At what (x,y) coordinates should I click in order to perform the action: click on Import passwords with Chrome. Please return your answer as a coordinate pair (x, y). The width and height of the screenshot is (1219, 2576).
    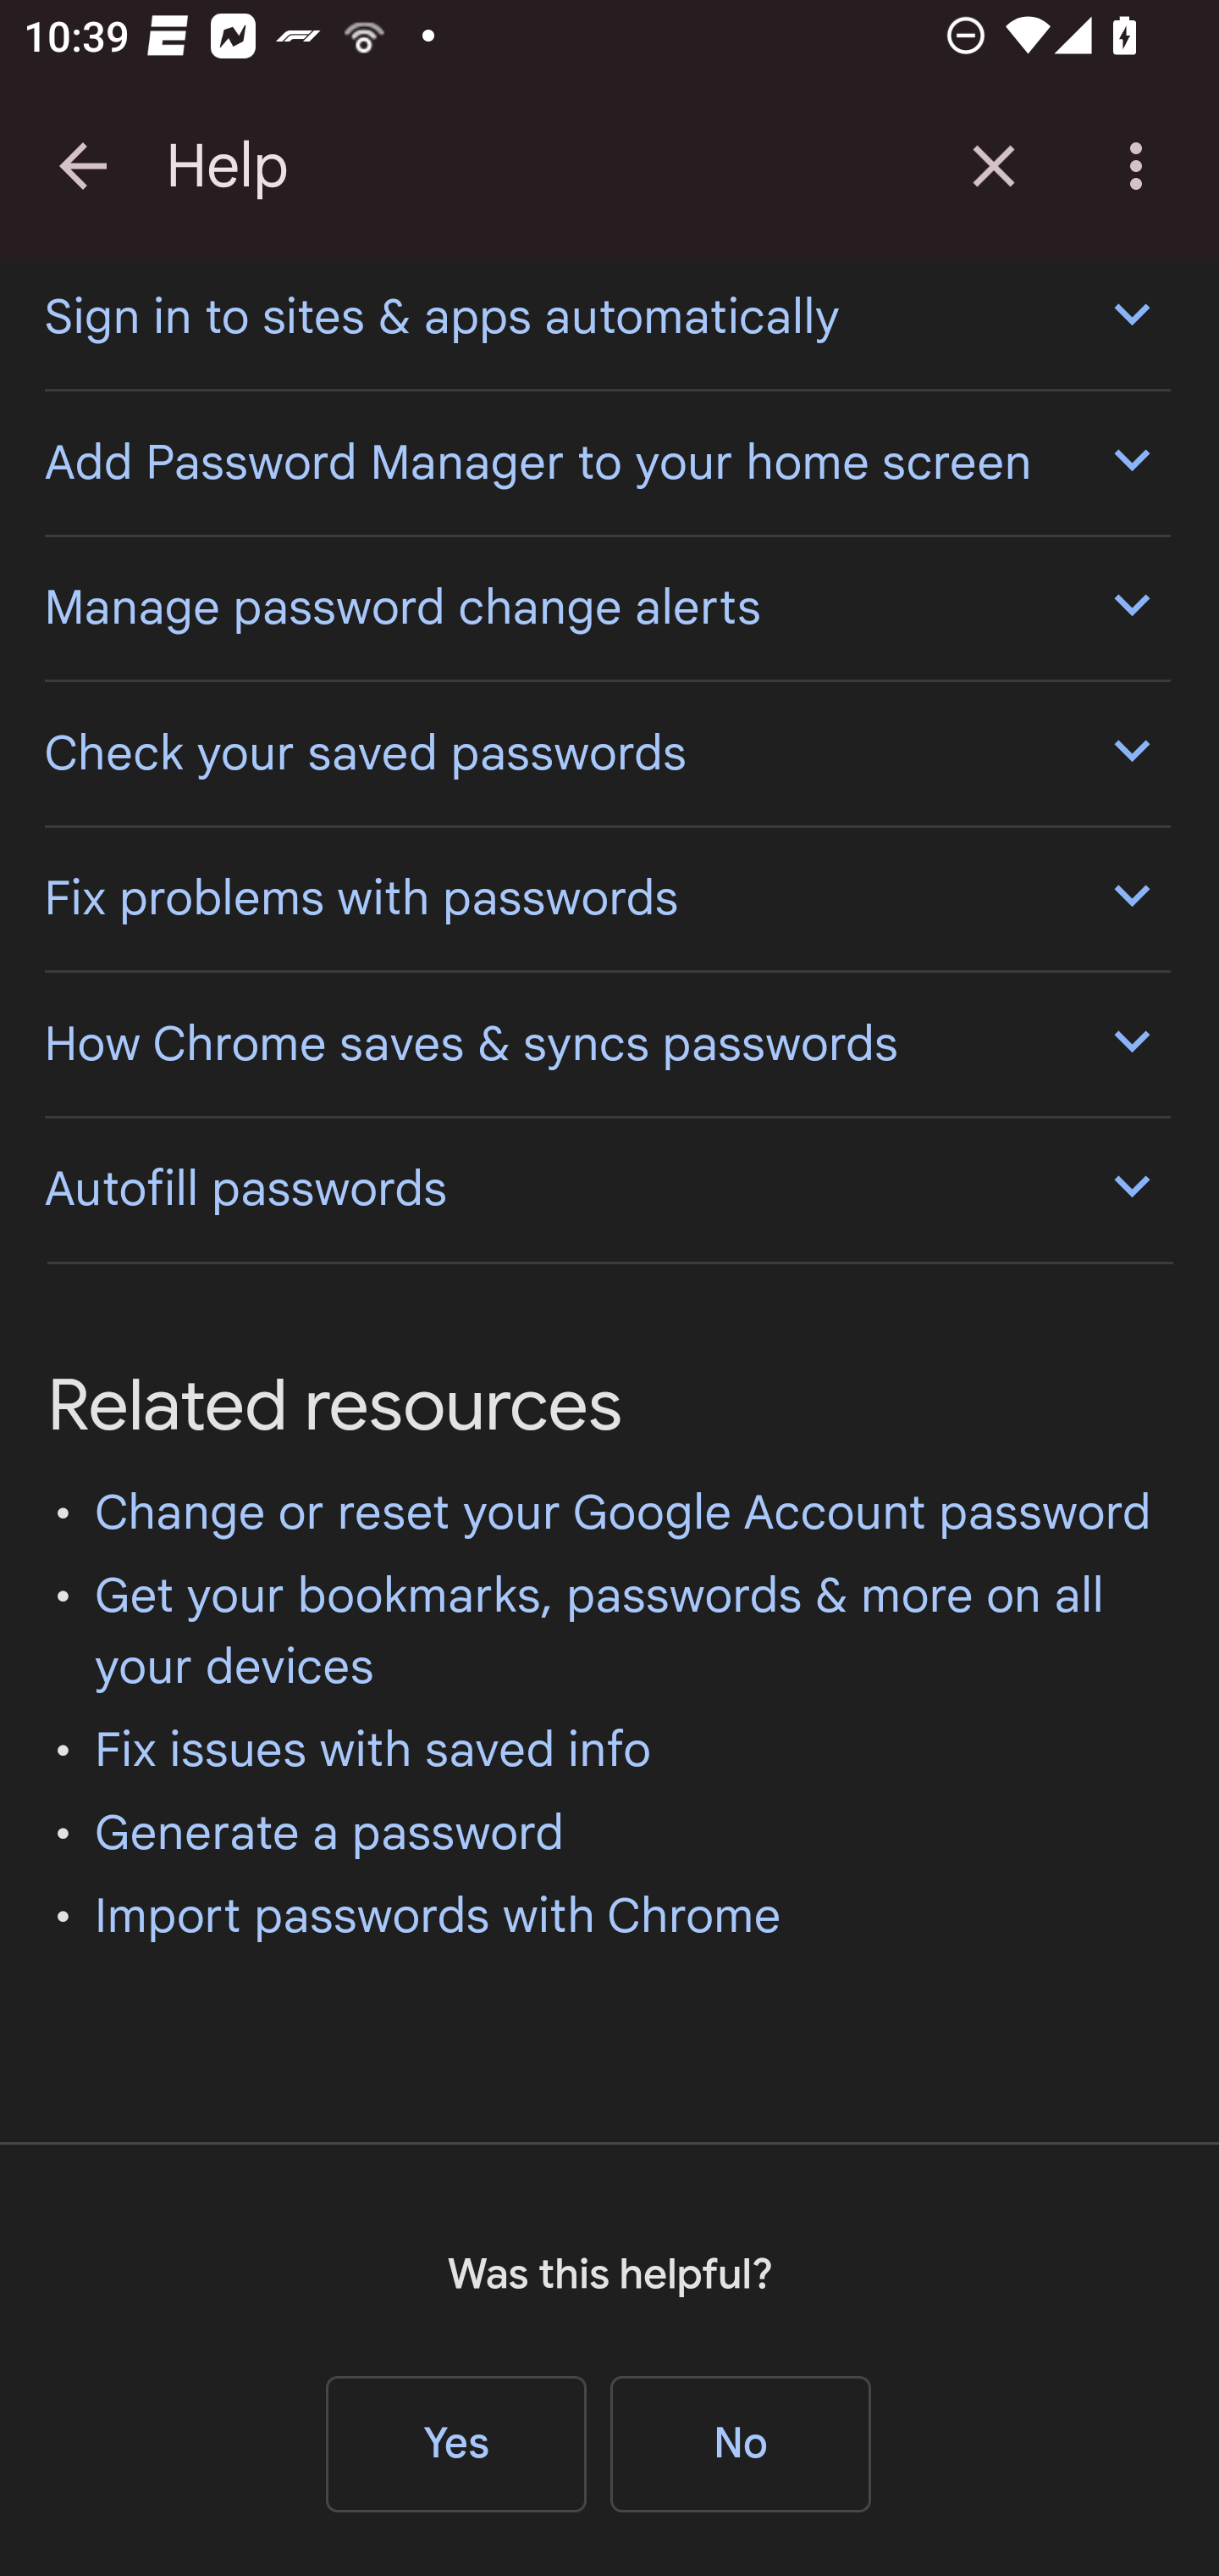
    Looking at the image, I should click on (439, 1918).